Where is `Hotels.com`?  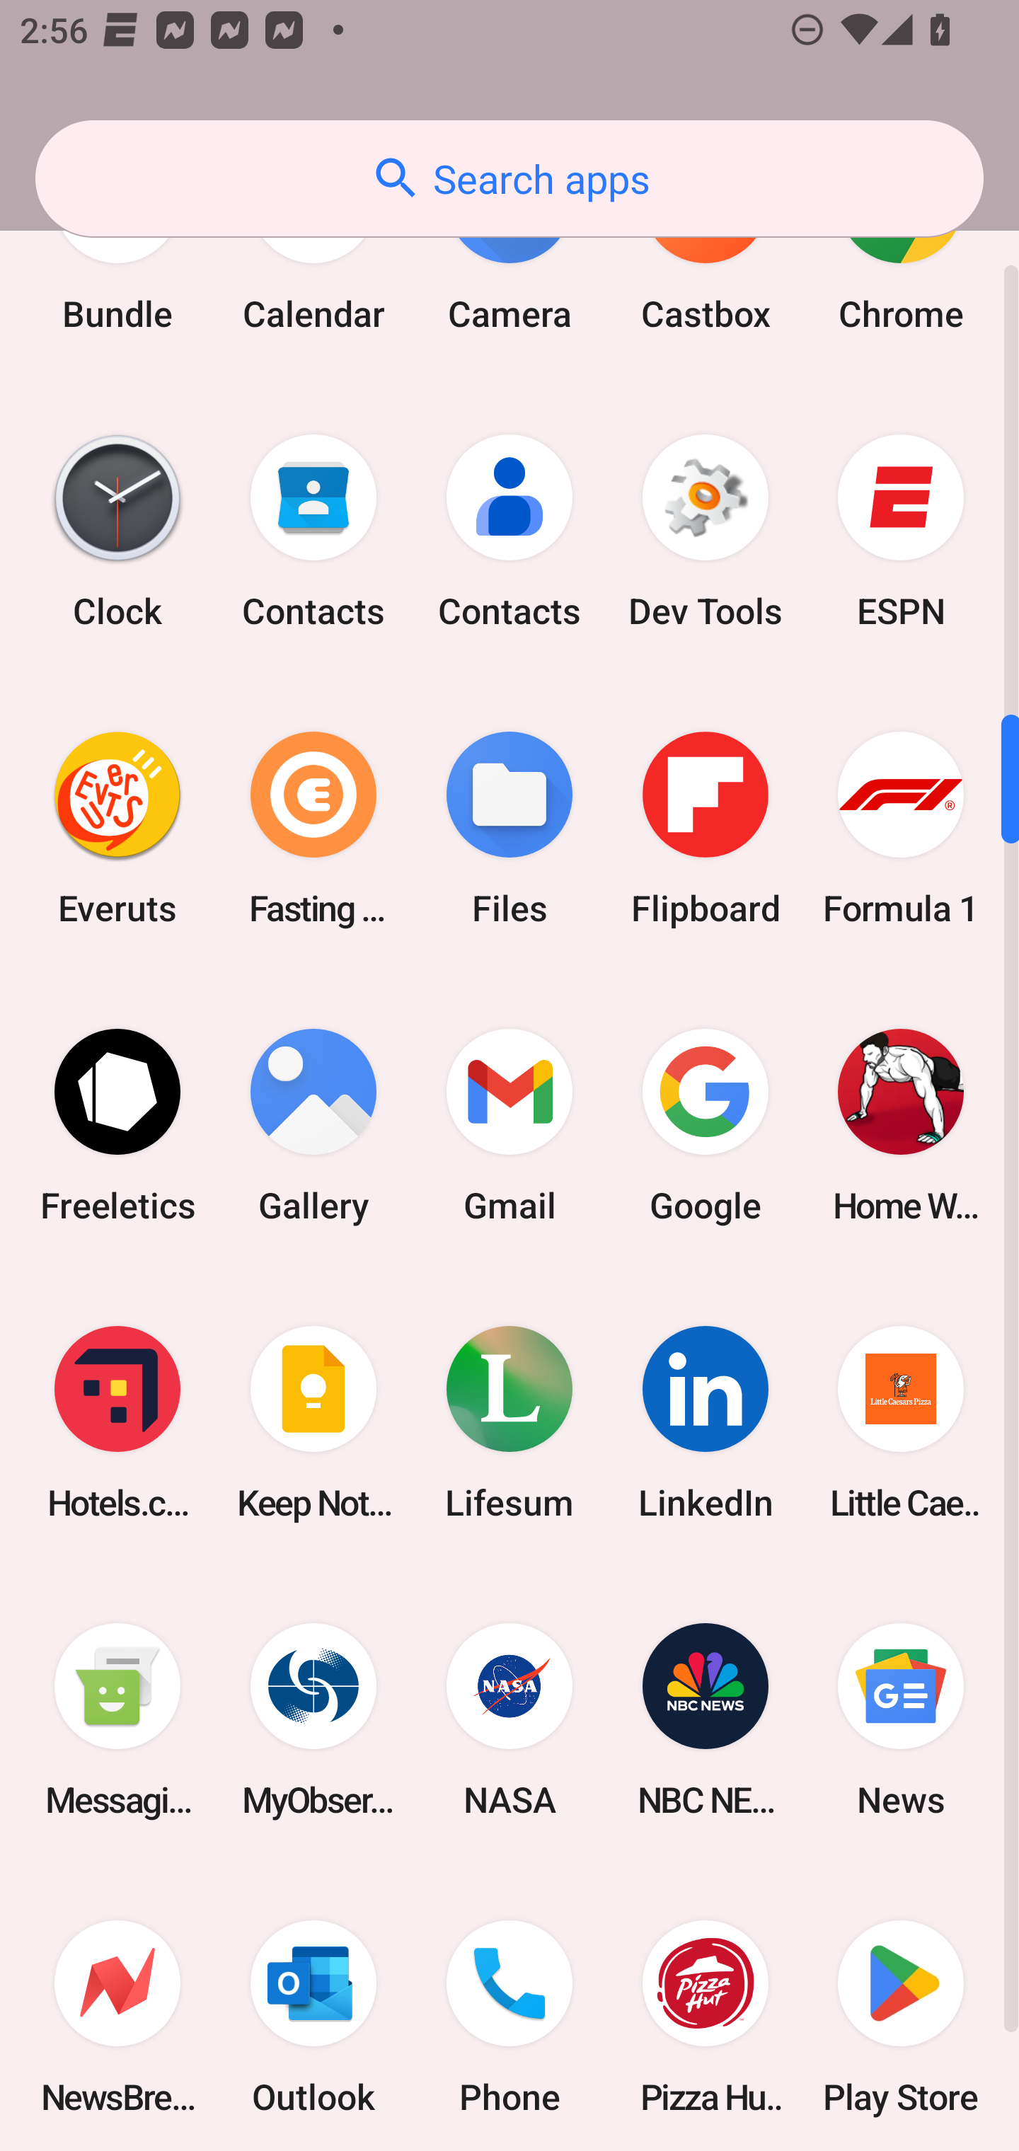 Hotels.com is located at coordinates (117, 1422).